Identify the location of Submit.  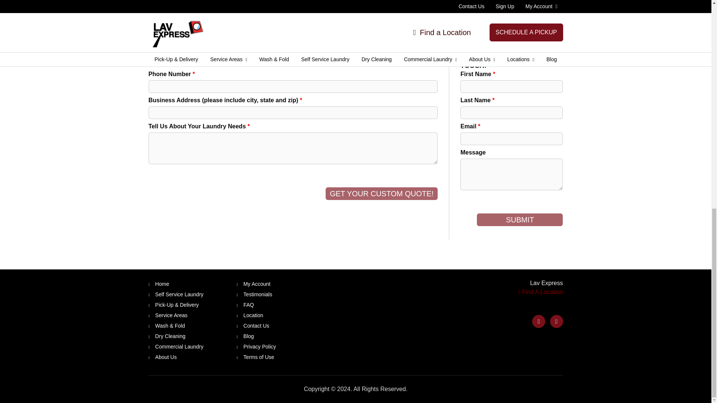
(520, 219).